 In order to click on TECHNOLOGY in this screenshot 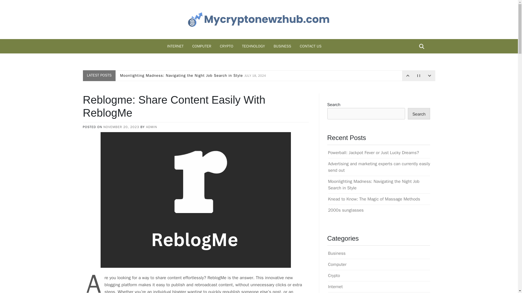, I will do `click(253, 46)`.